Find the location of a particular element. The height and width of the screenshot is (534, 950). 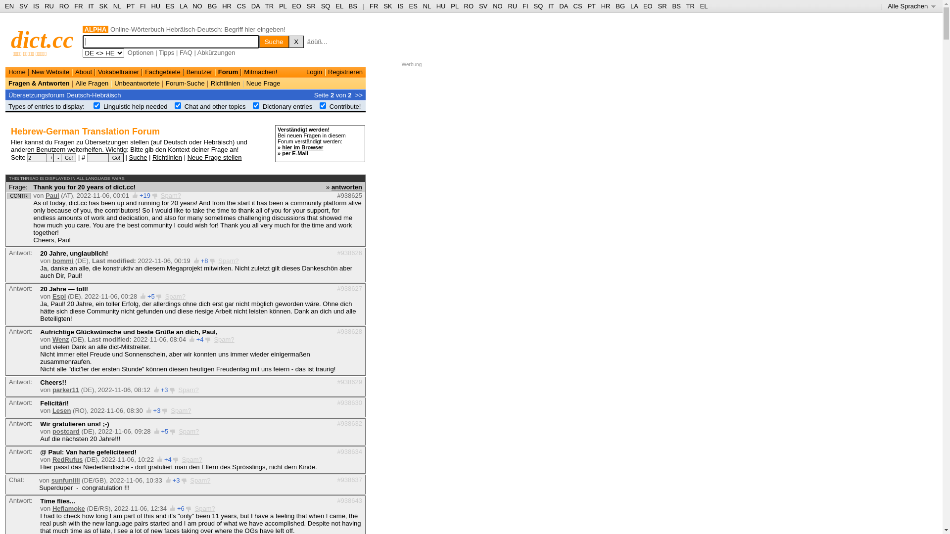

on is located at coordinates (178, 106).